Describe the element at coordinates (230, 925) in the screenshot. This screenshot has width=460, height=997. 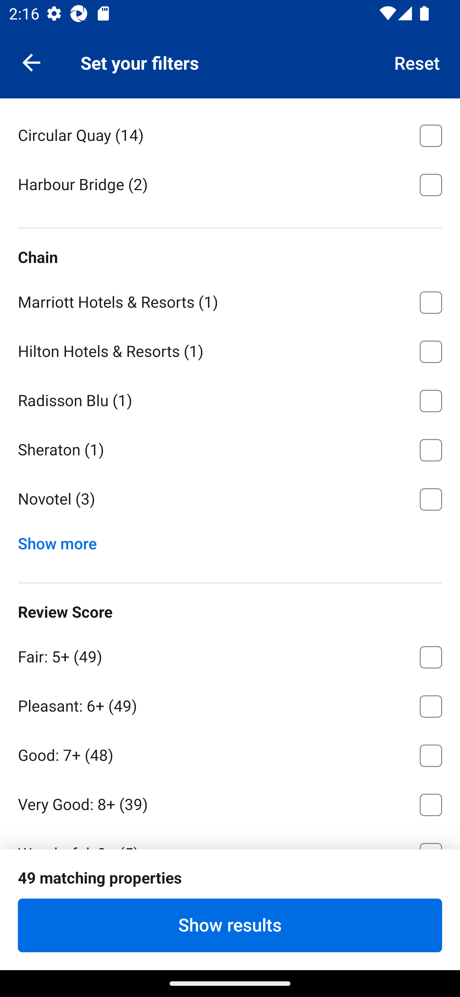
I see `Show results` at that location.